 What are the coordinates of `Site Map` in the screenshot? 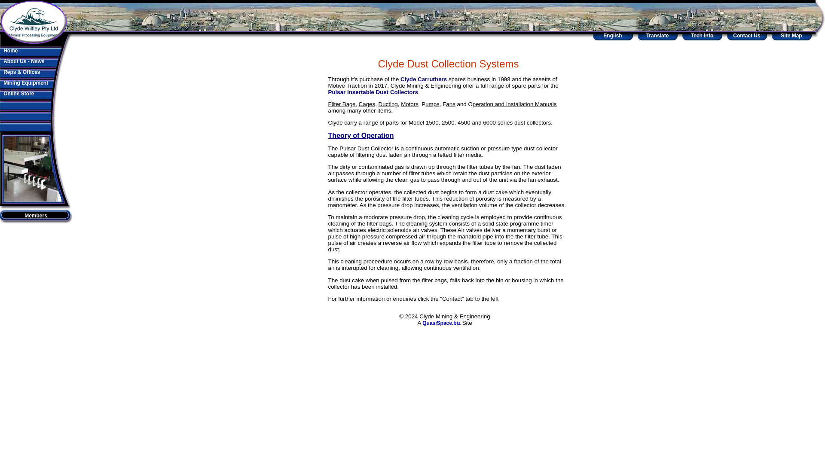 It's located at (791, 35).